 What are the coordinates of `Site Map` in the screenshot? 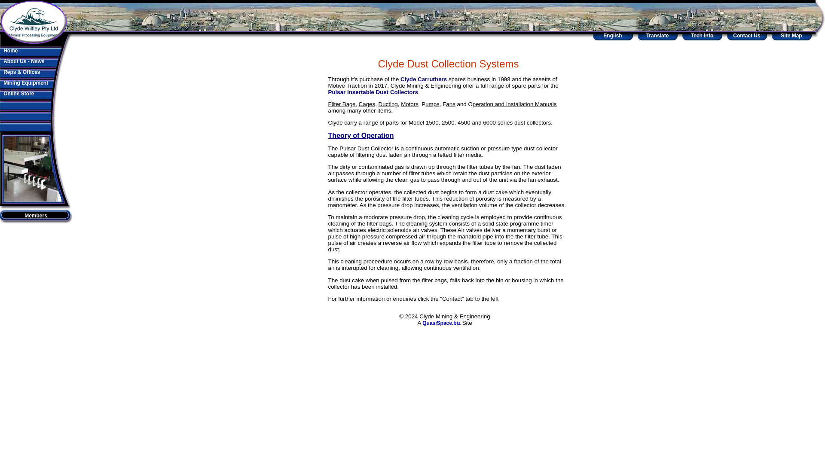 It's located at (791, 35).